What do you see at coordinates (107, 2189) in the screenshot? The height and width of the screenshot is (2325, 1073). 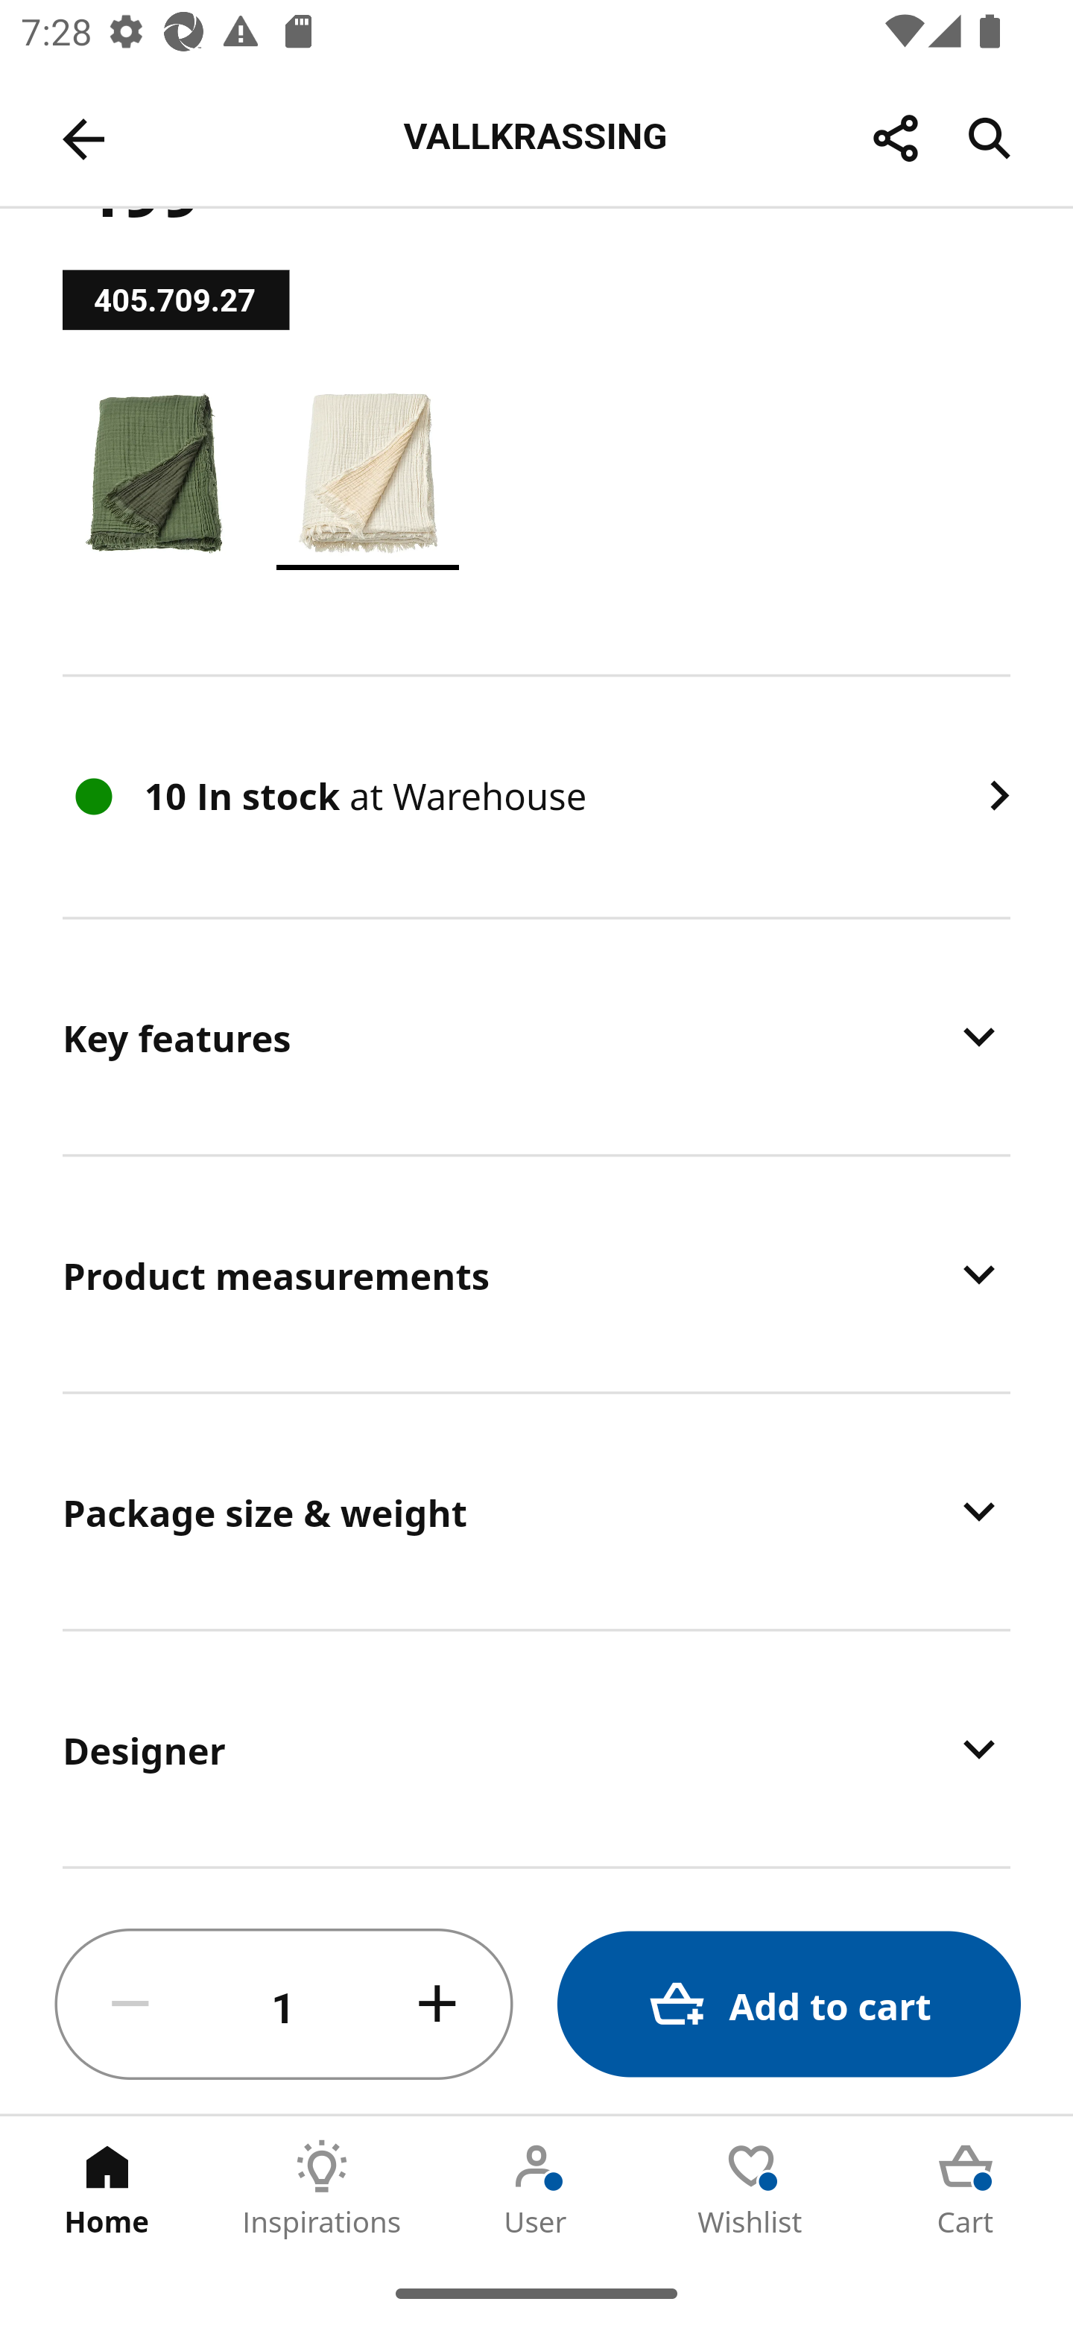 I see `Home
Tab 1 of 5` at bounding box center [107, 2189].